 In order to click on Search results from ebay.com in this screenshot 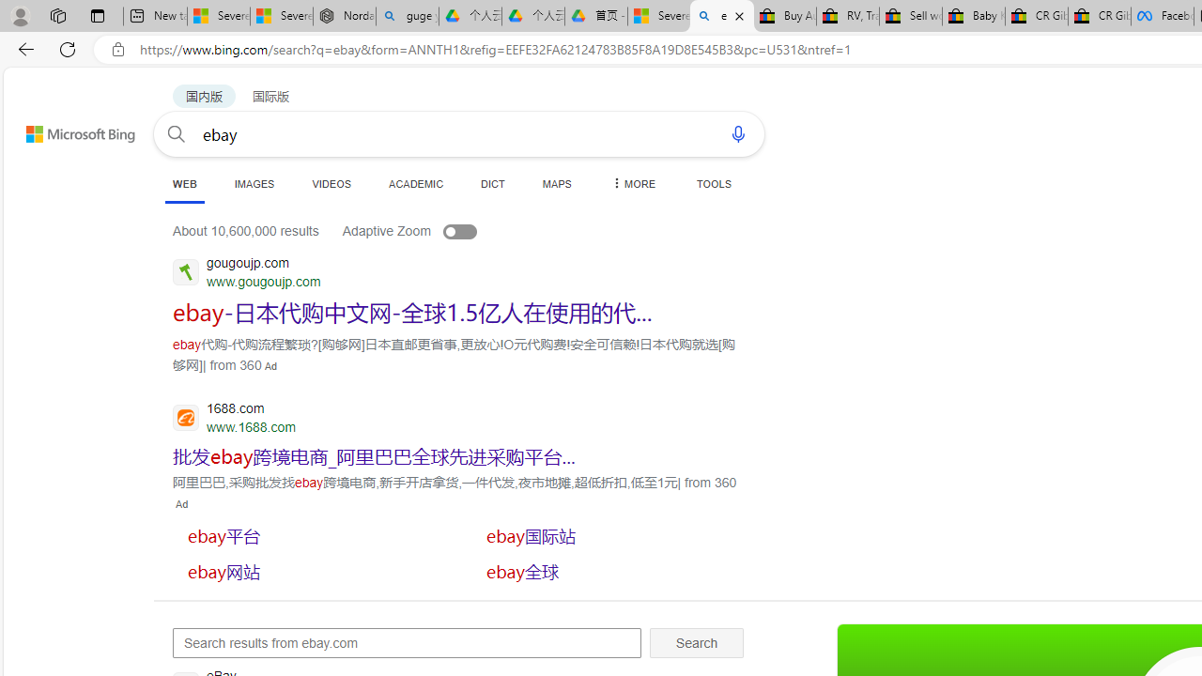, I will do `click(408, 642)`.